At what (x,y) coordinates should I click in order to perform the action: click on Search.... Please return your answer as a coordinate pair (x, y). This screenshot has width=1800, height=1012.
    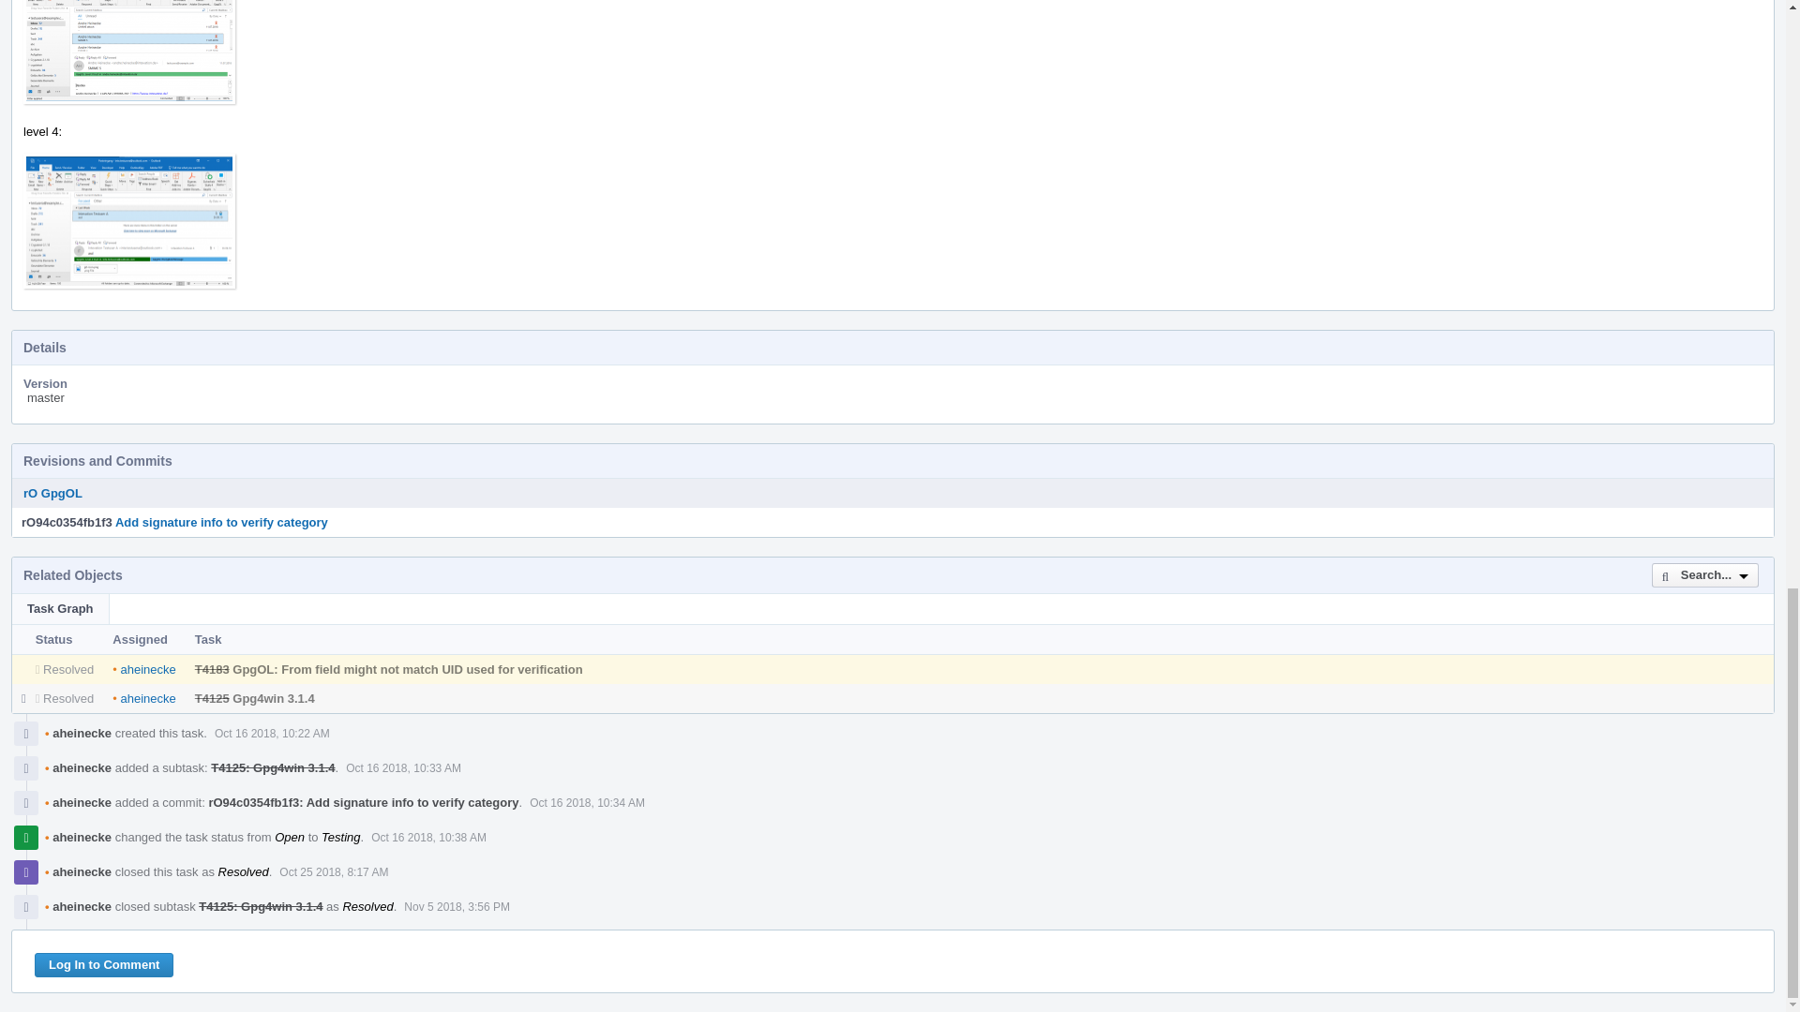
    Looking at the image, I should click on (1704, 575).